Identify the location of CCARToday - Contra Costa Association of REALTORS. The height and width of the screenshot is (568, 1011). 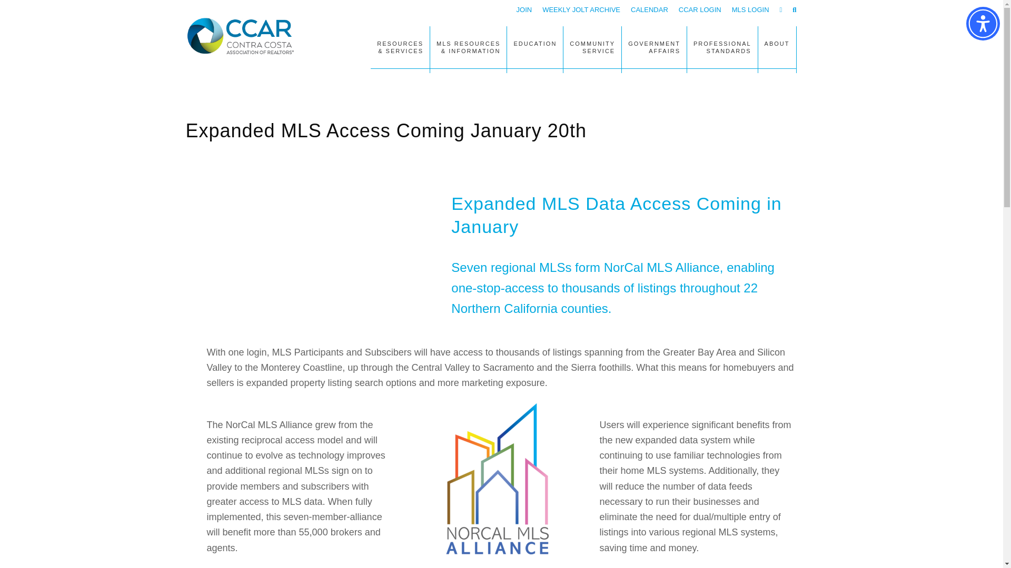
(243, 36).